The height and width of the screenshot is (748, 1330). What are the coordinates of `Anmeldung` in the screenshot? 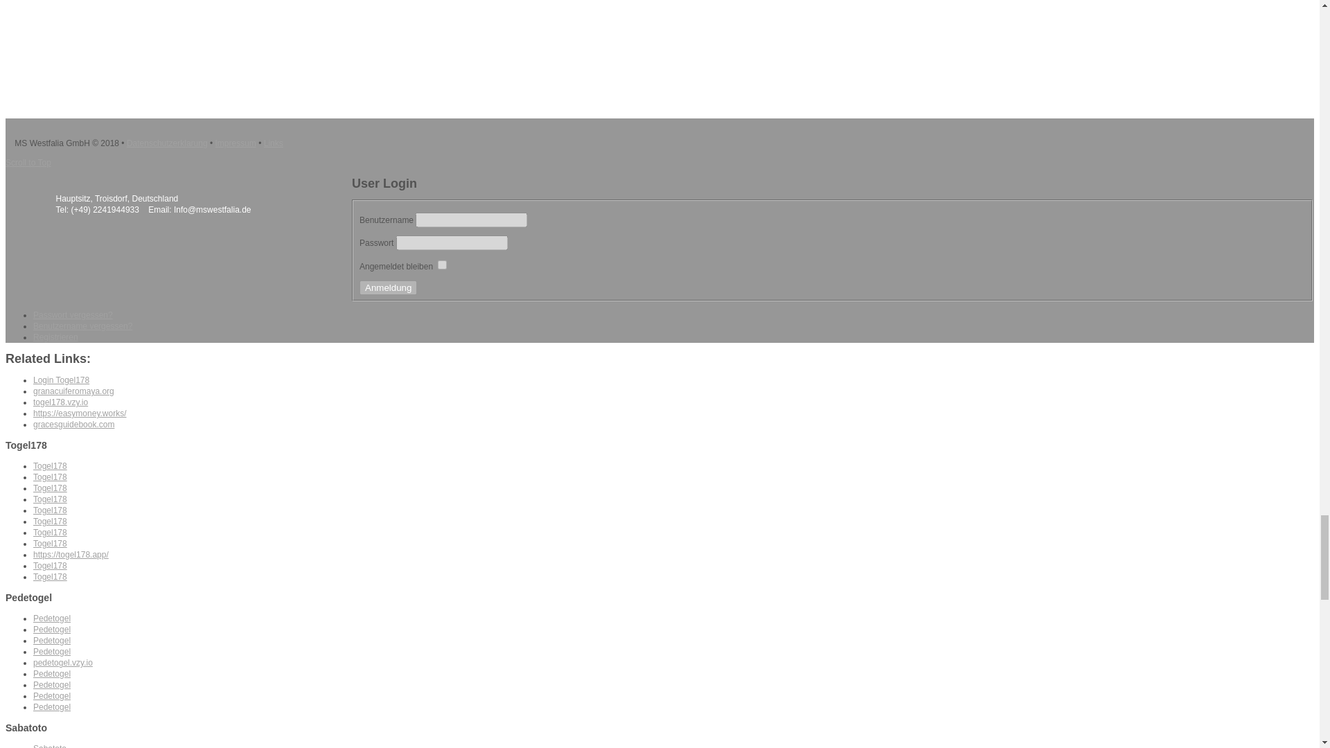 It's located at (388, 287).